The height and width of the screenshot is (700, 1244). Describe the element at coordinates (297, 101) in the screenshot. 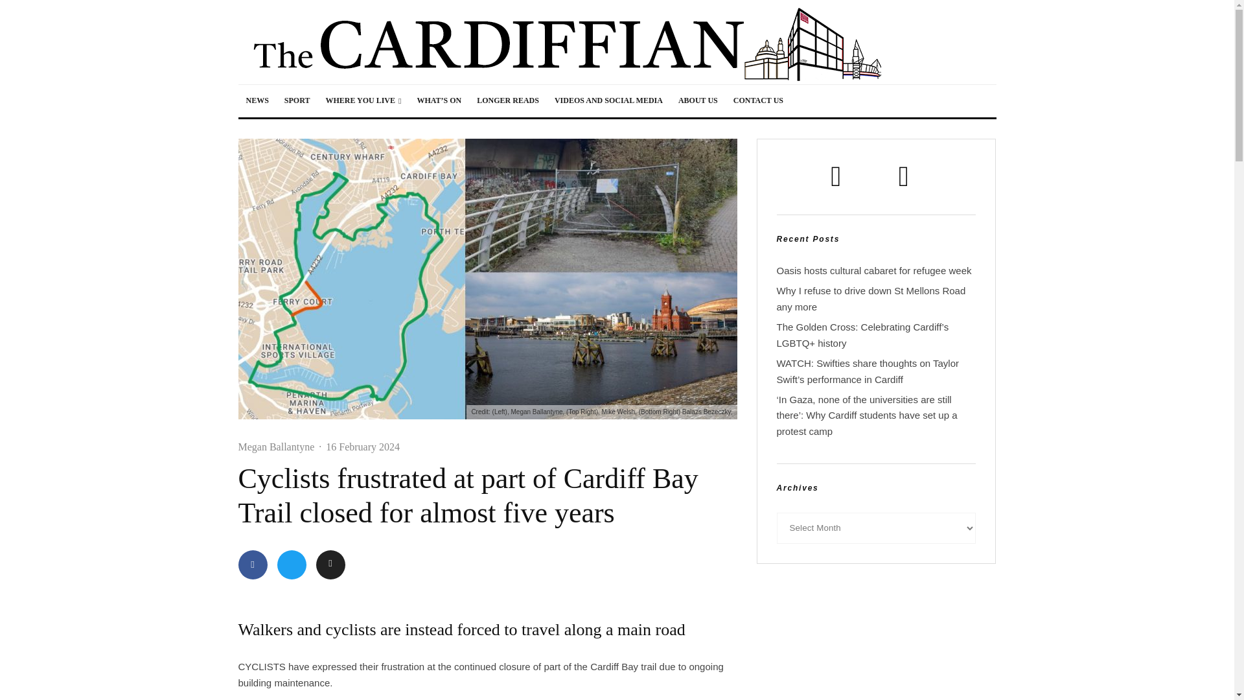

I see `SPORT` at that location.